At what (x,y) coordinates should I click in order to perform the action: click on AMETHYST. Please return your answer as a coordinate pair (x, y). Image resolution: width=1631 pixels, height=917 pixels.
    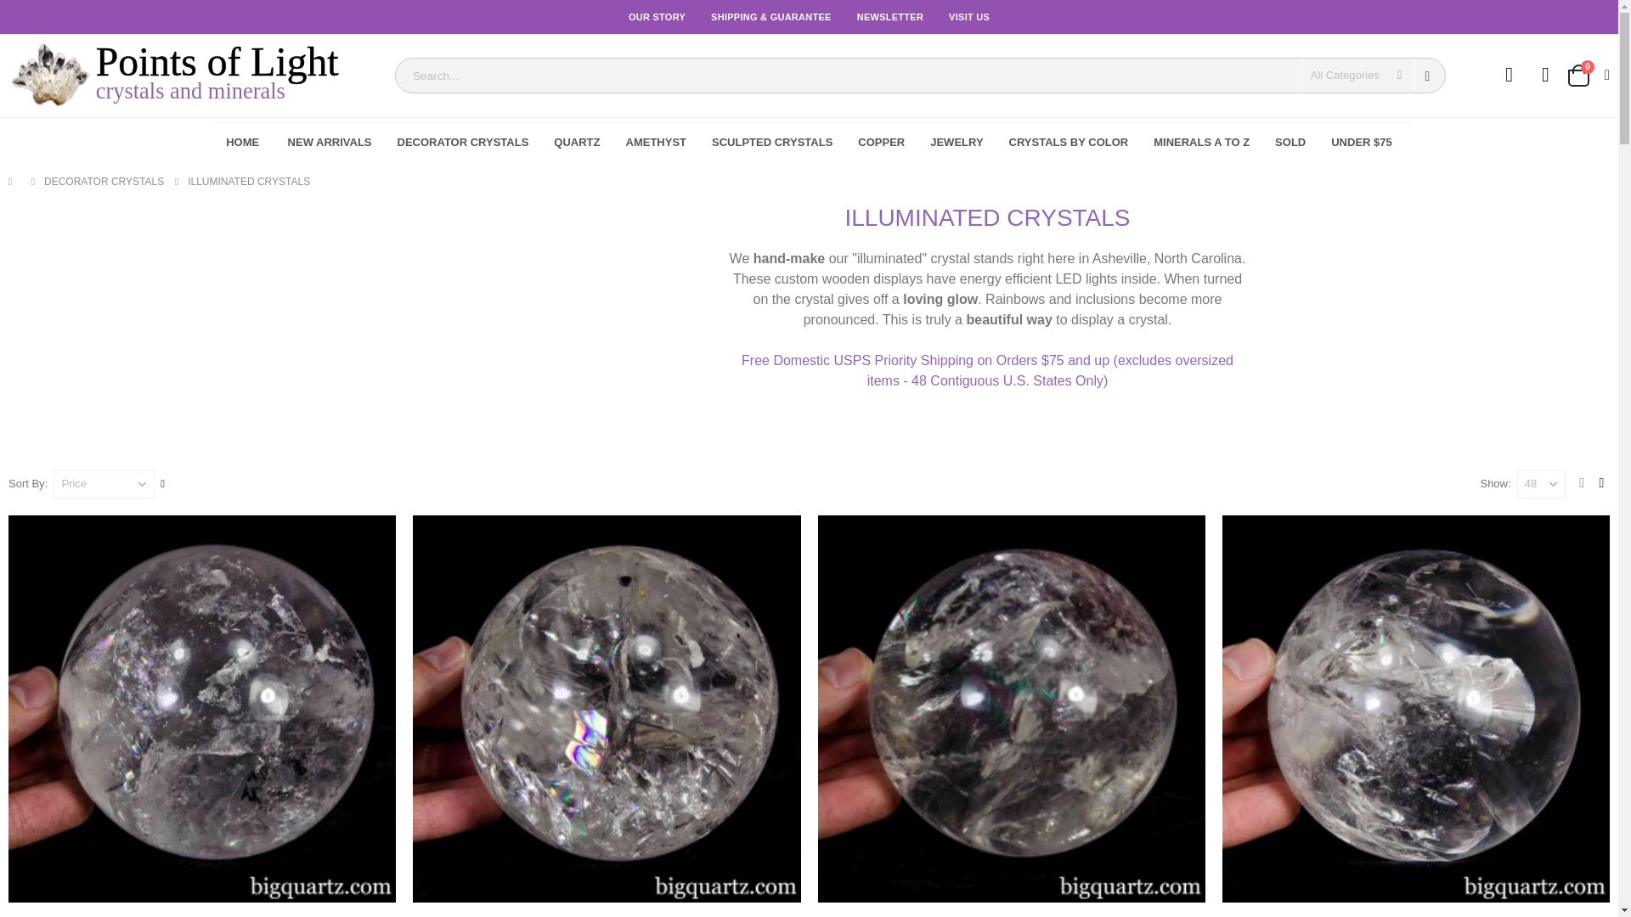
    Looking at the image, I should click on (656, 143).